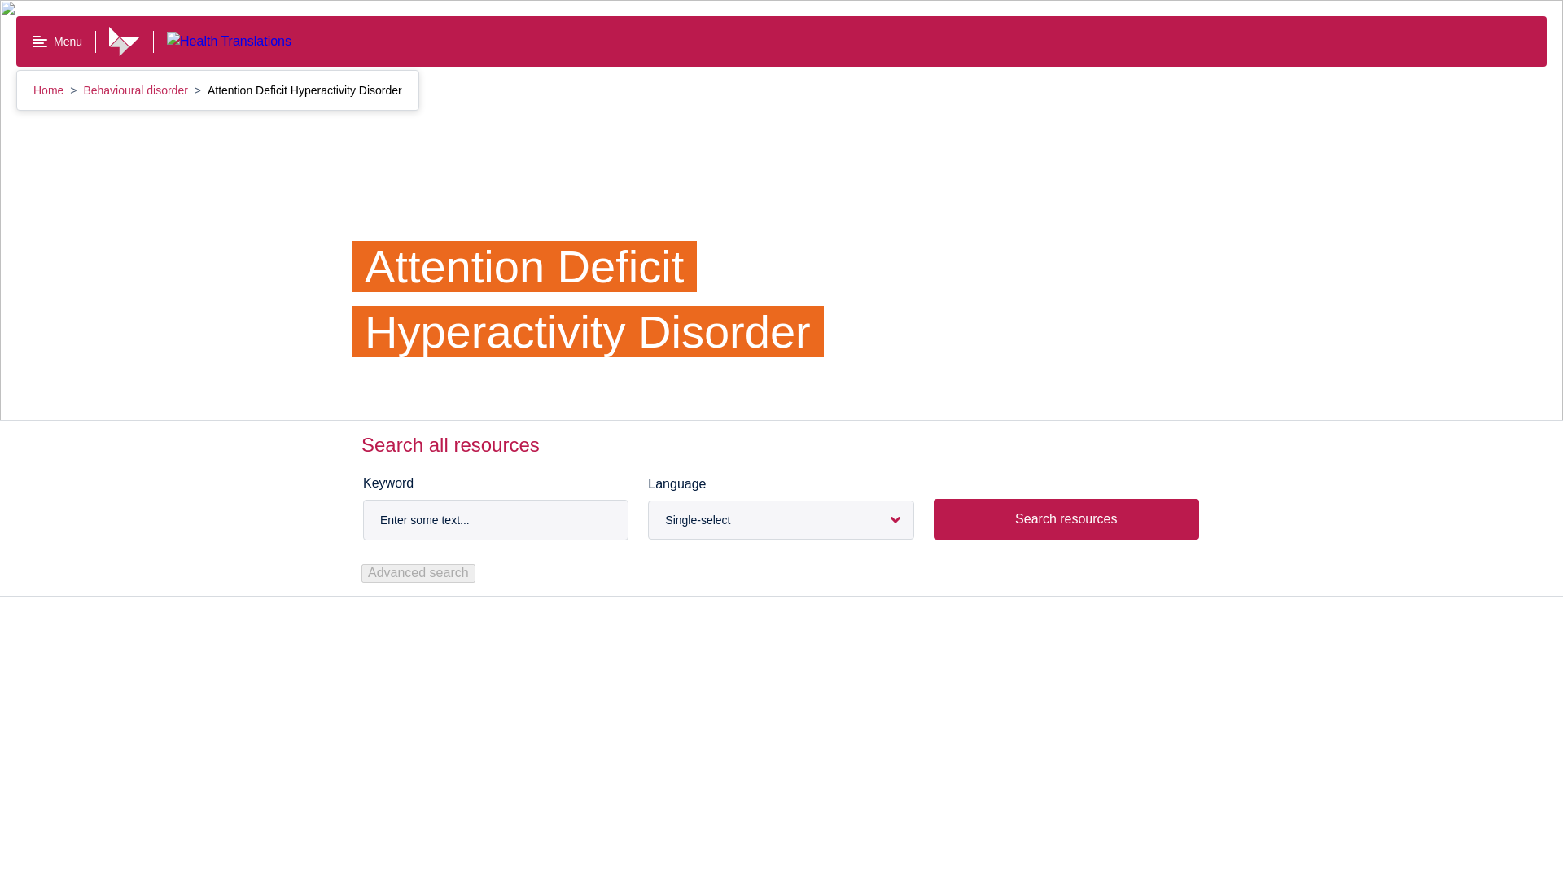 This screenshot has width=1563, height=879. What do you see at coordinates (418, 573) in the screenshot?
I see `Advanced search` at bounding box center [418, 573].